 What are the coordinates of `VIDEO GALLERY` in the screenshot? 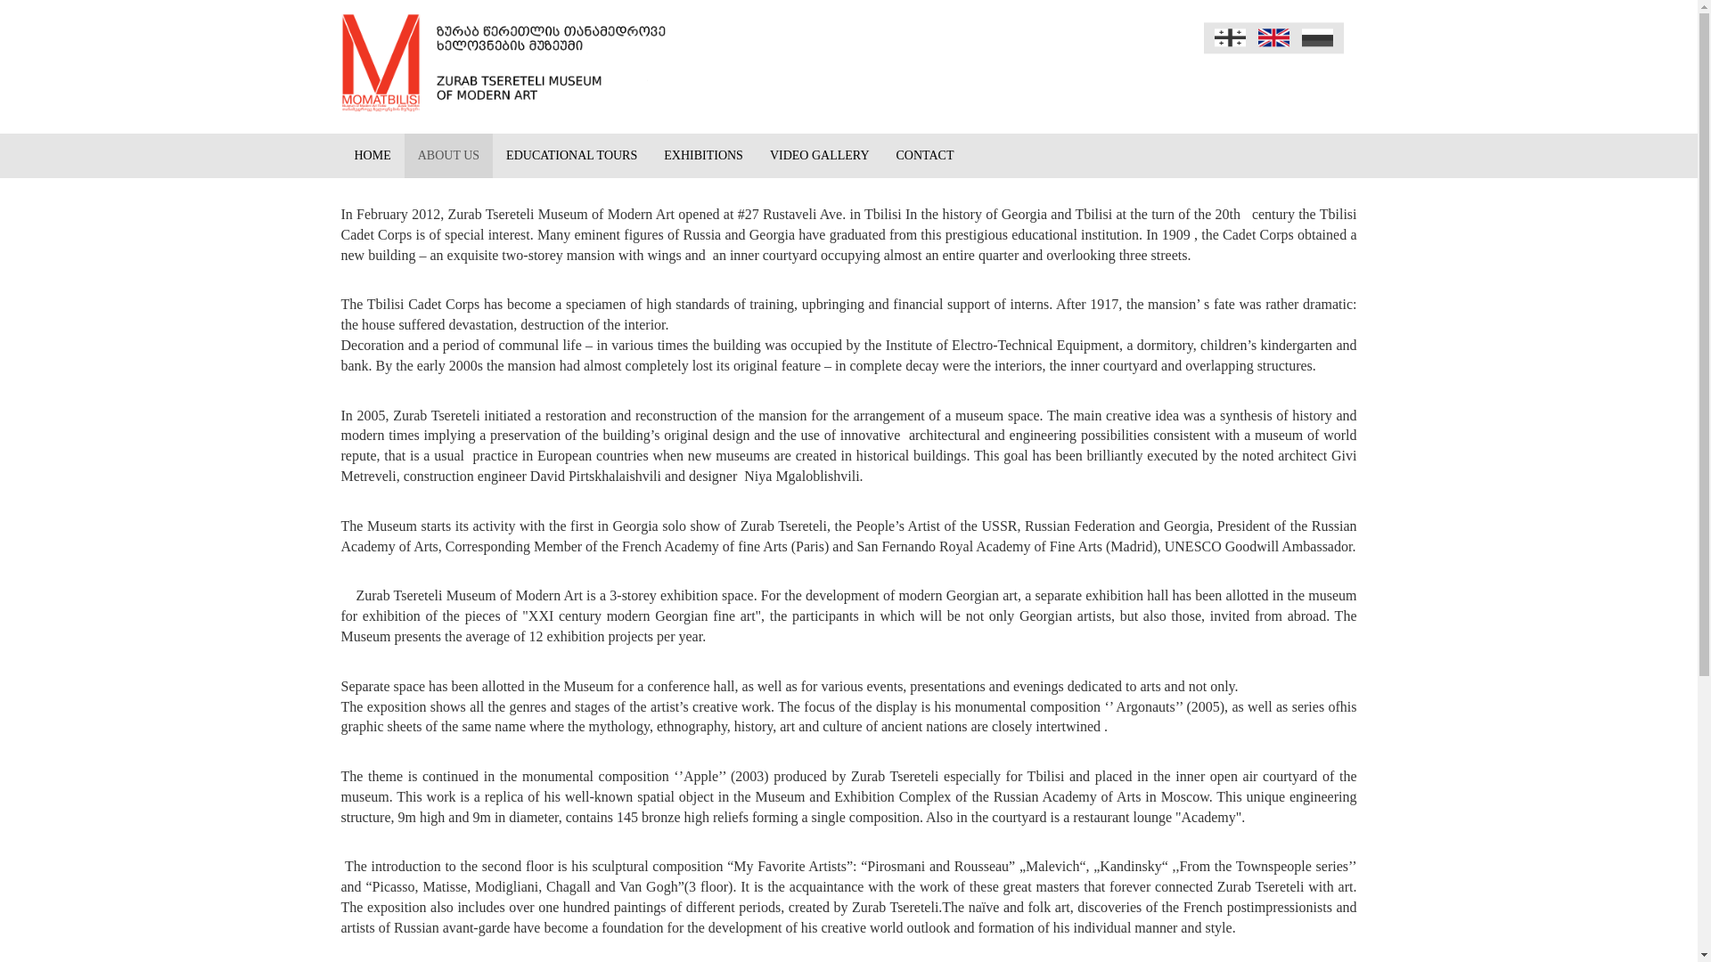 It's located at (819, 155).